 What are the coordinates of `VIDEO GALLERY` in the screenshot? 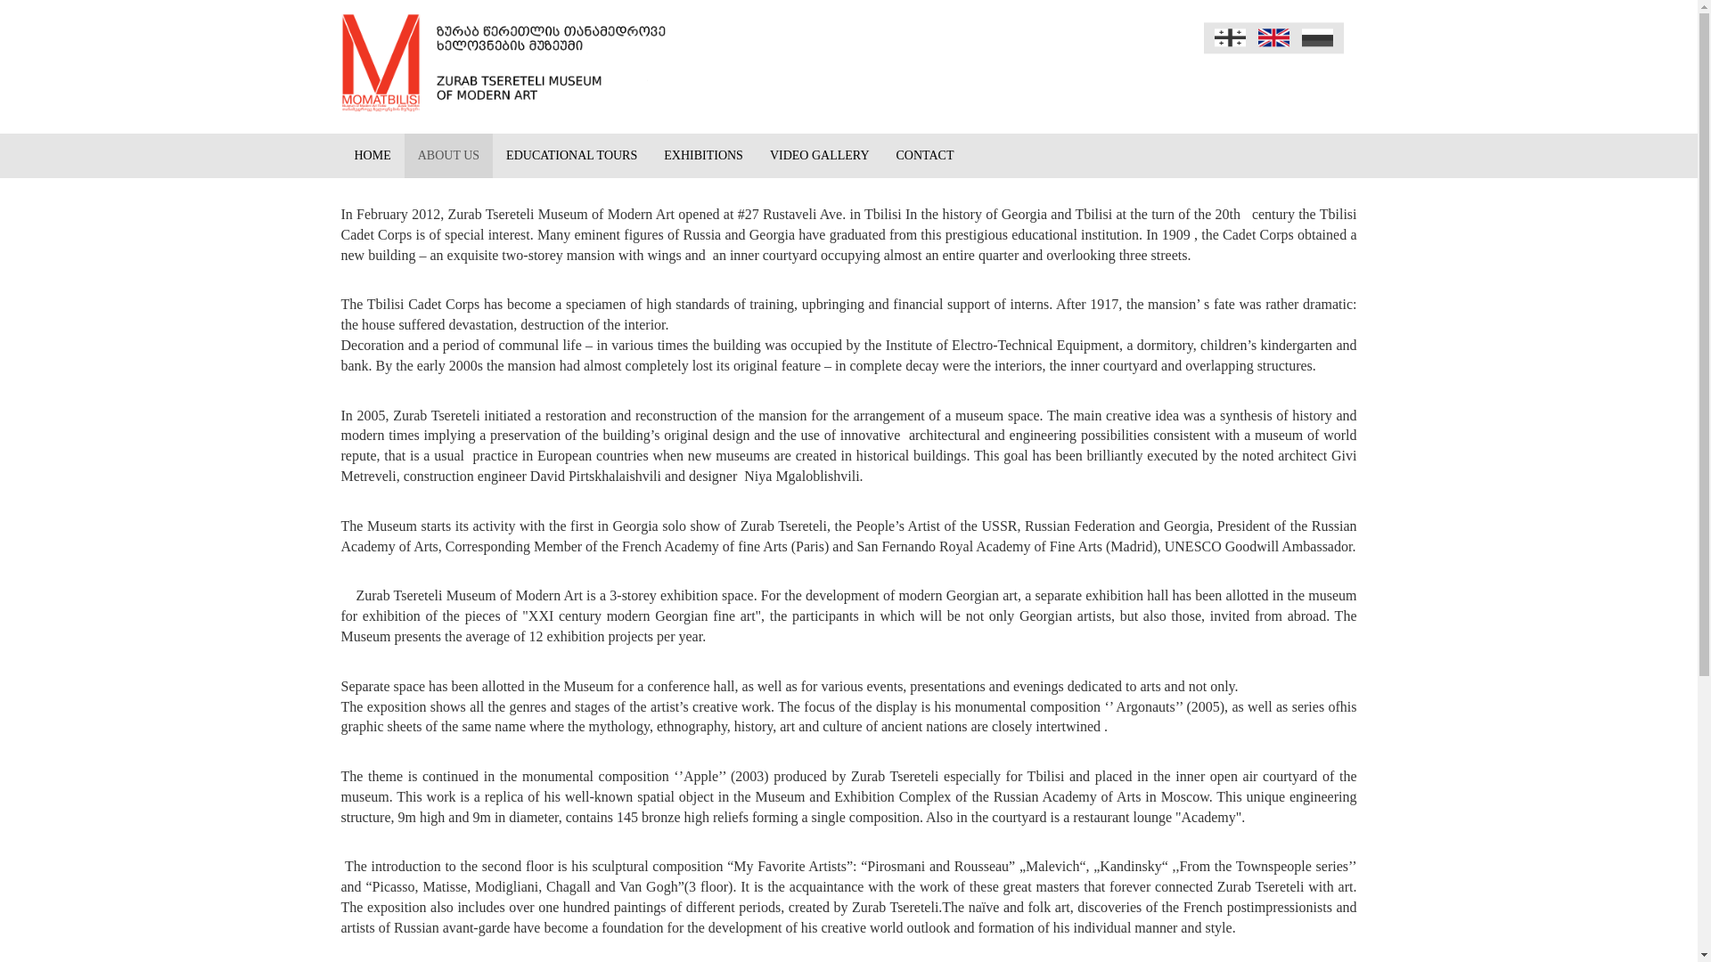 It's located at (819, 155).